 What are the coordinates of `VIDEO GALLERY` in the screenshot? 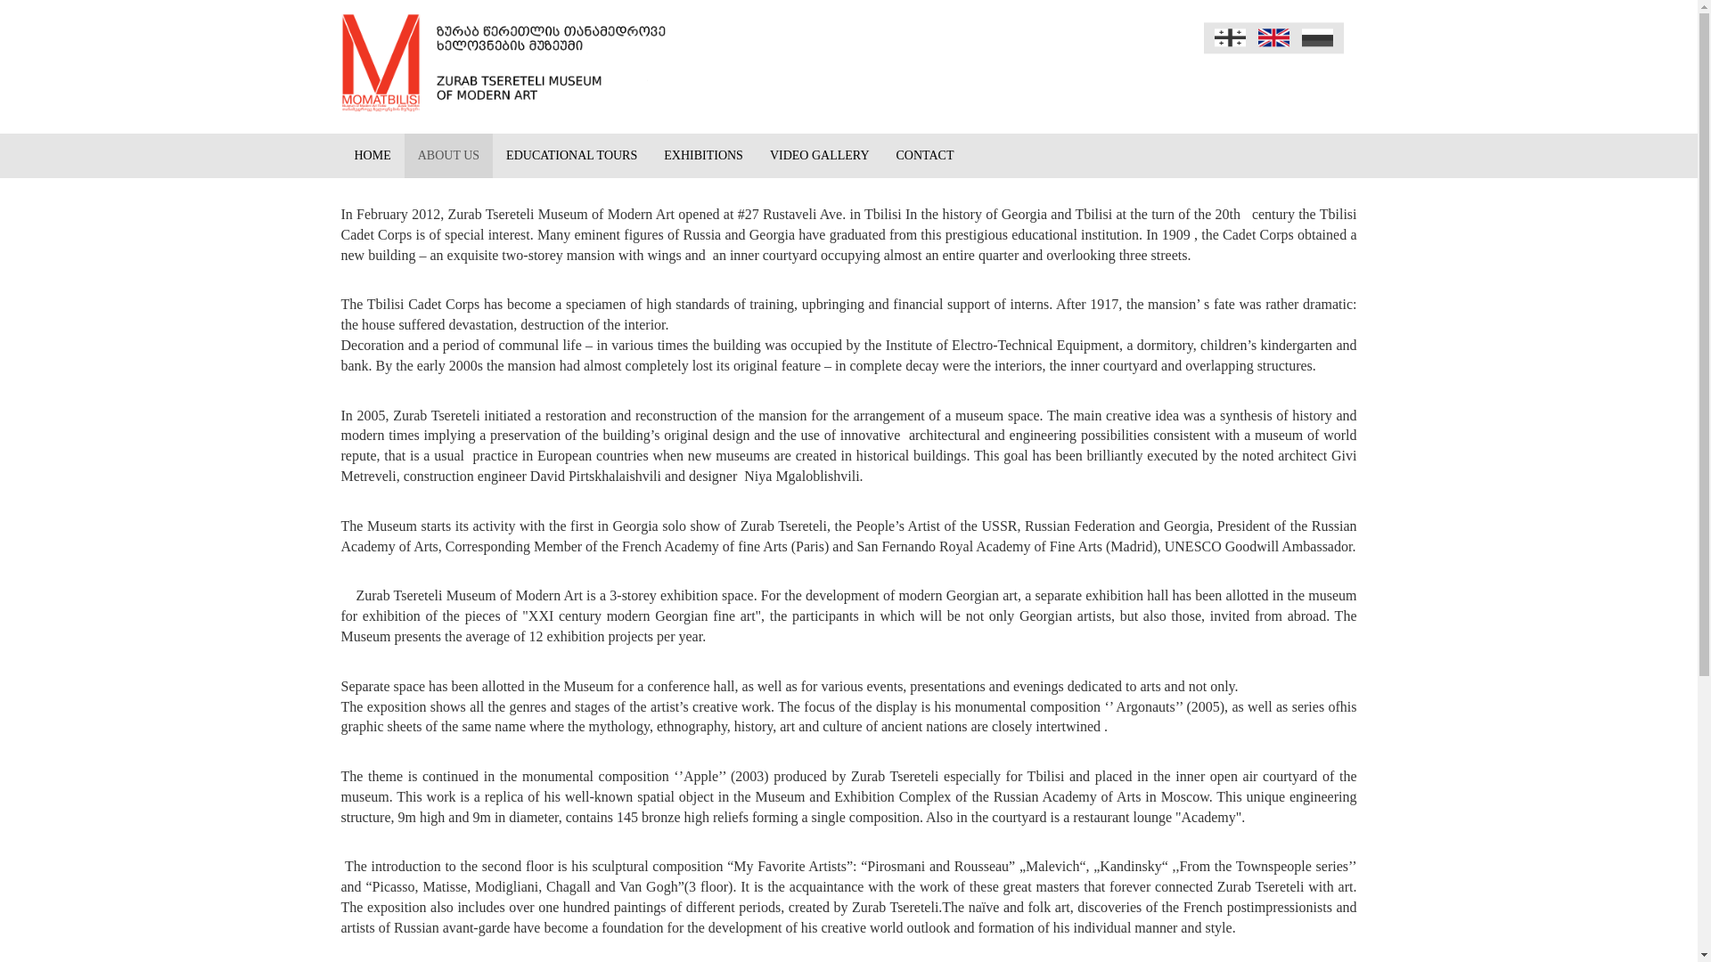 It's located at (819, 155).